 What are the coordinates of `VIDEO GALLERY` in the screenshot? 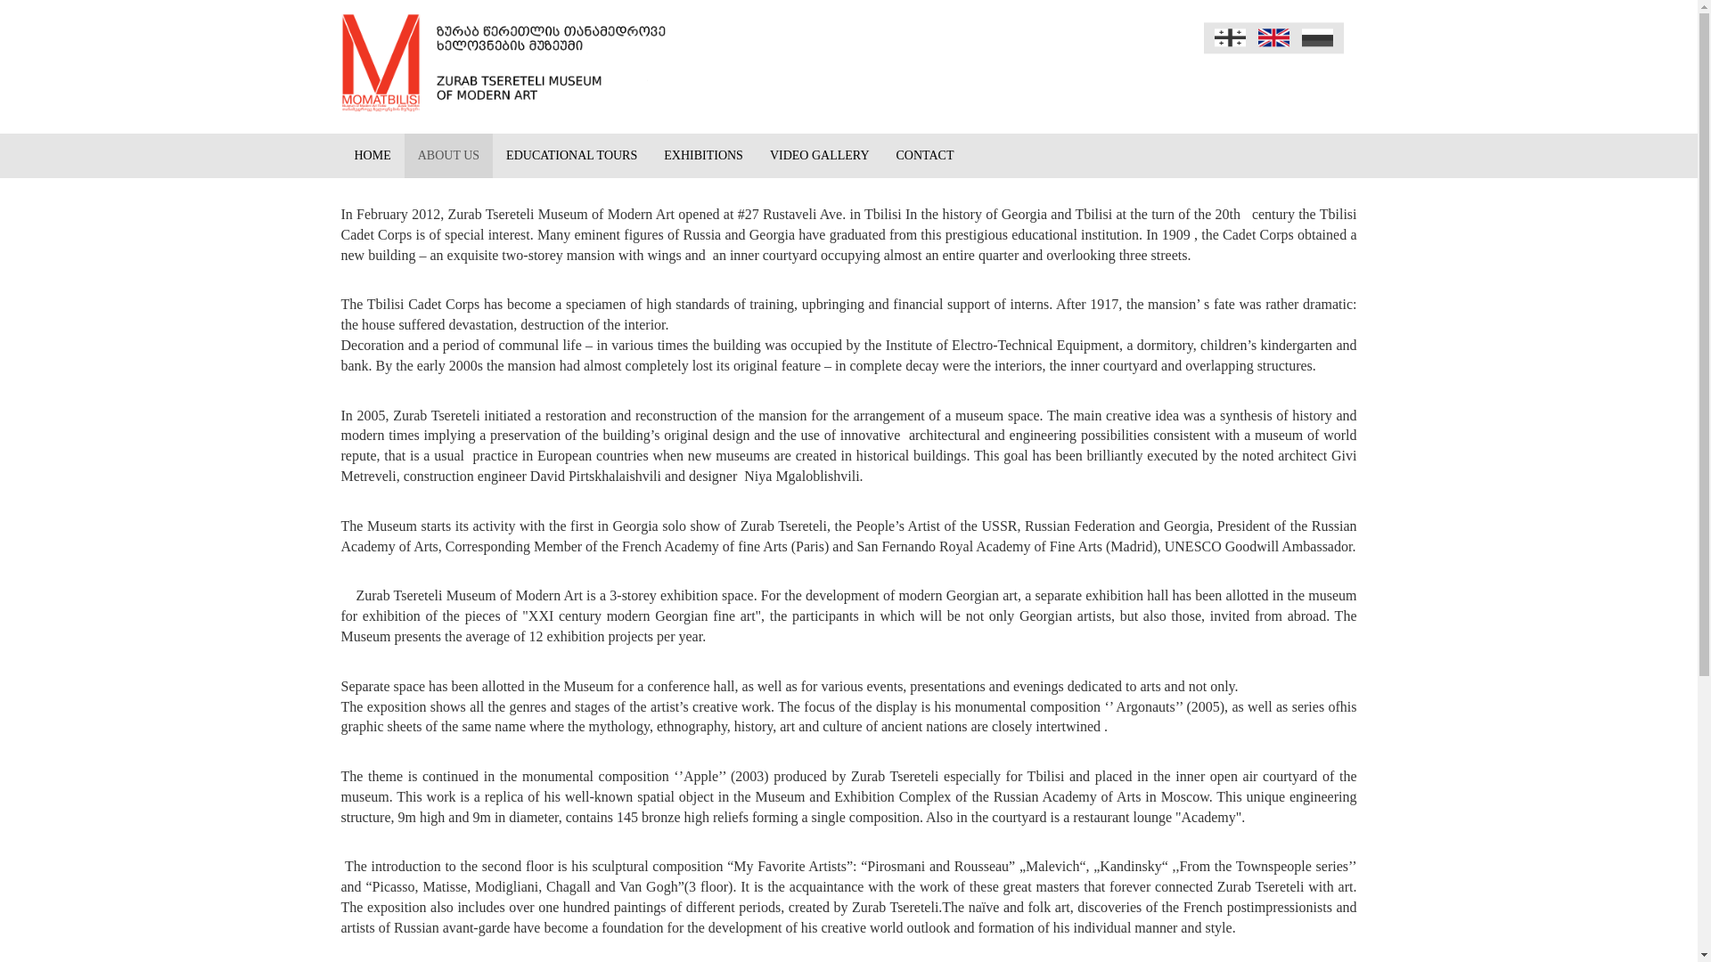 It's located at (819, 155).